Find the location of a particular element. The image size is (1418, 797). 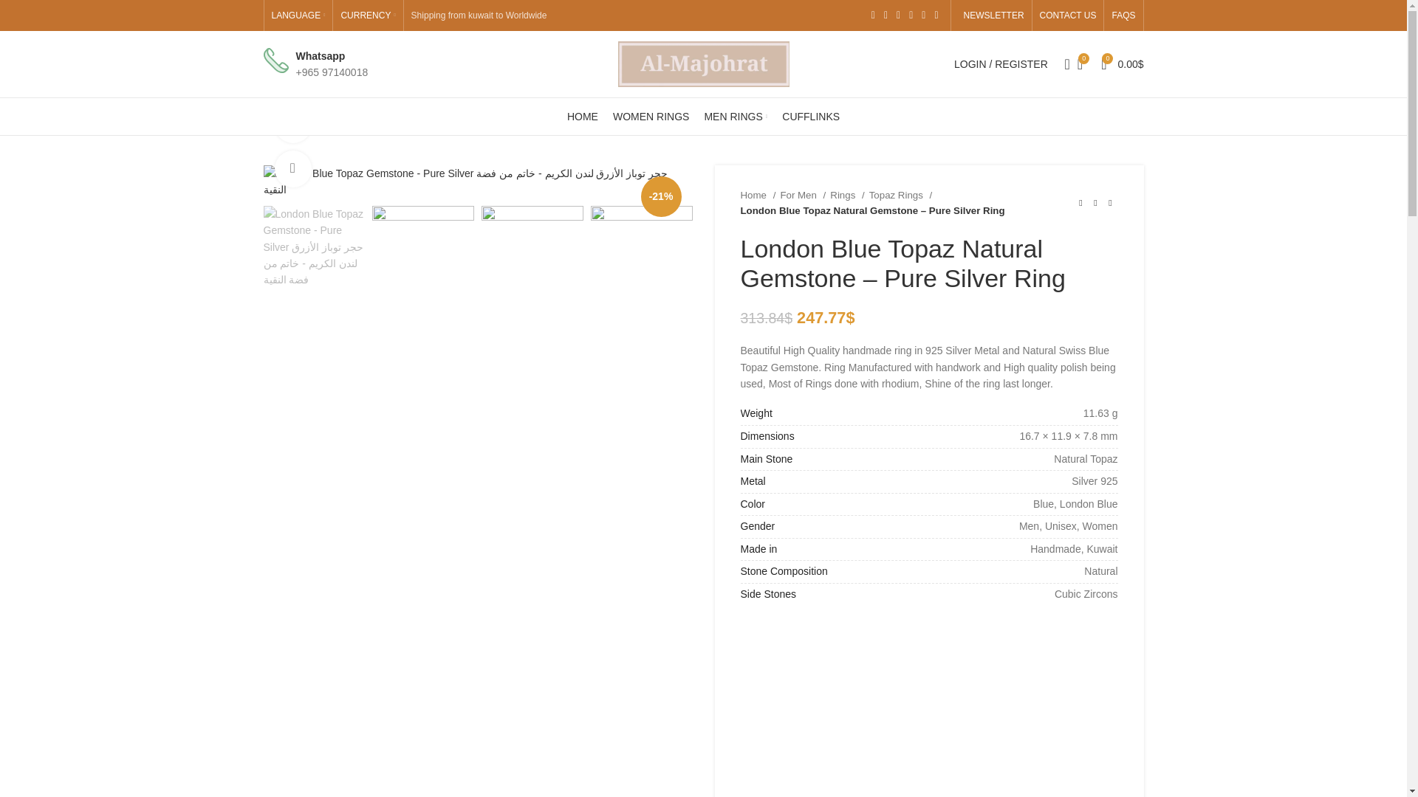

NEWSLETTER is located at coordinates (991, 15).